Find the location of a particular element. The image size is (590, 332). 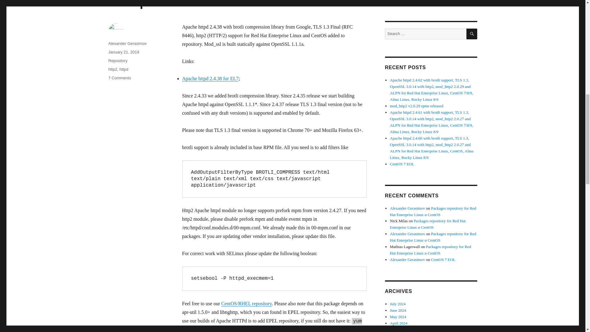

March 2024 is located at coordinates (399, 330).